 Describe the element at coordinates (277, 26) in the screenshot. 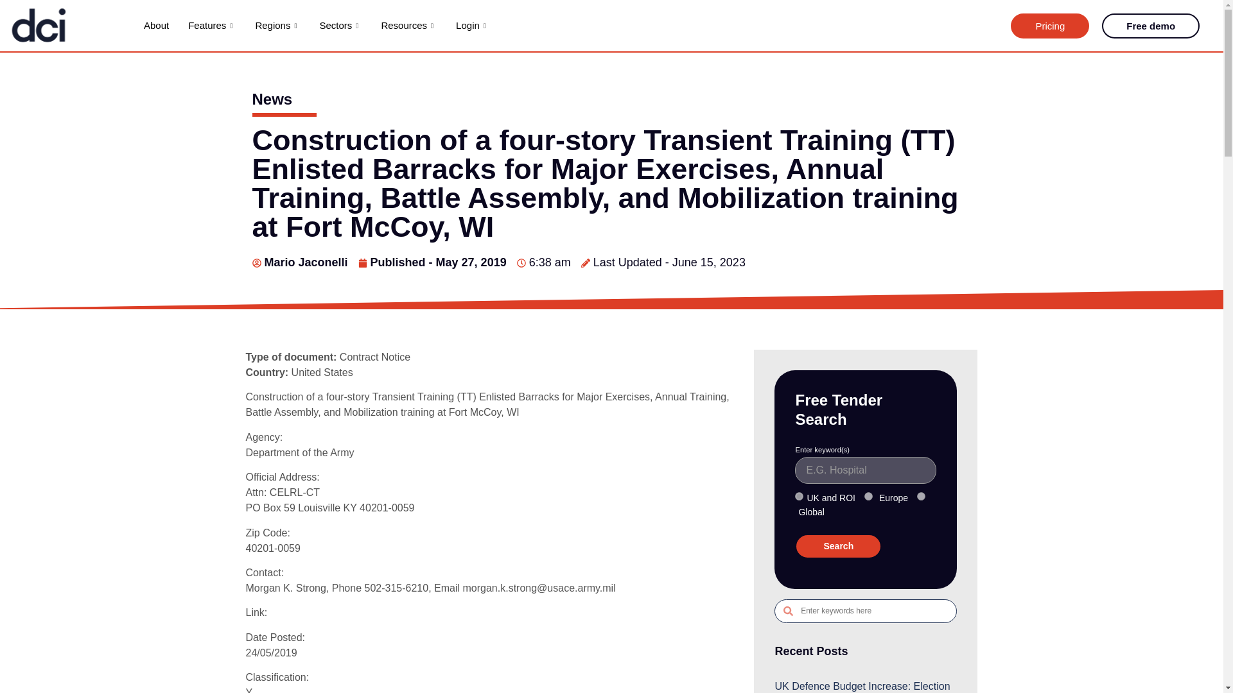

I see `Regions` at that location.